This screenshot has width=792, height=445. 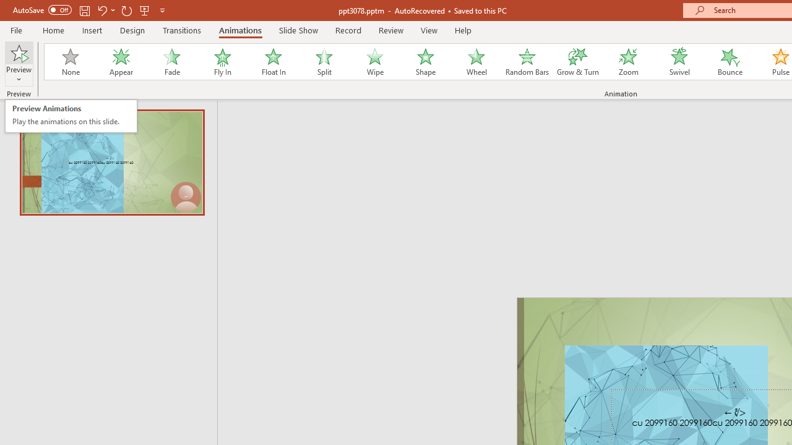 What do you see at coordinates (426, 62) in the screenshot?
I see `Shape` at bounding box center [426, 62].